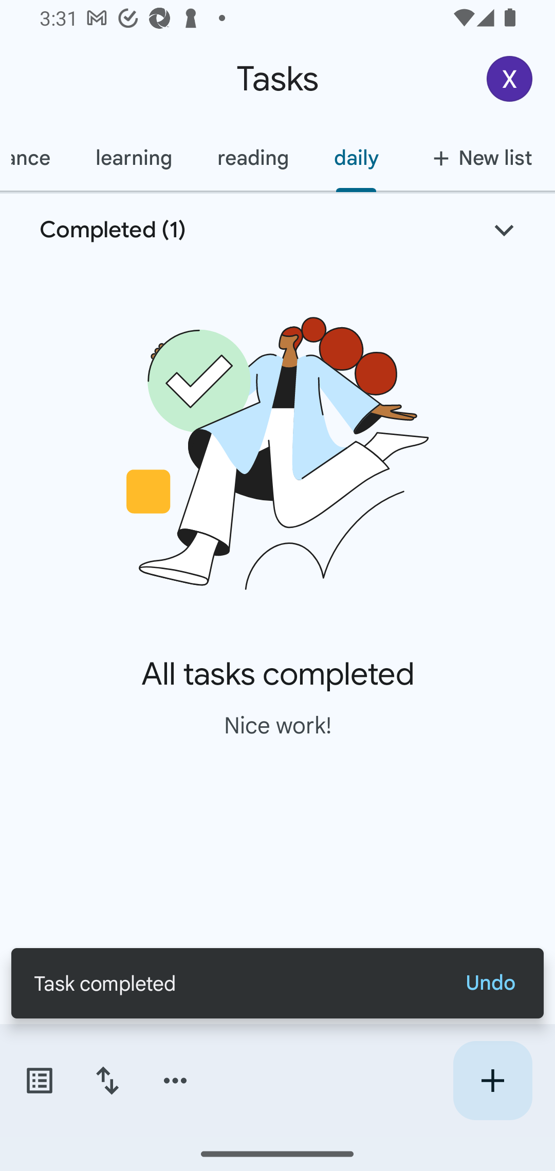 The height and width of the screenshot is (1171, 555). Describe the element at coordinates (252, 158) in the screenshot. I see `reading` at that location.